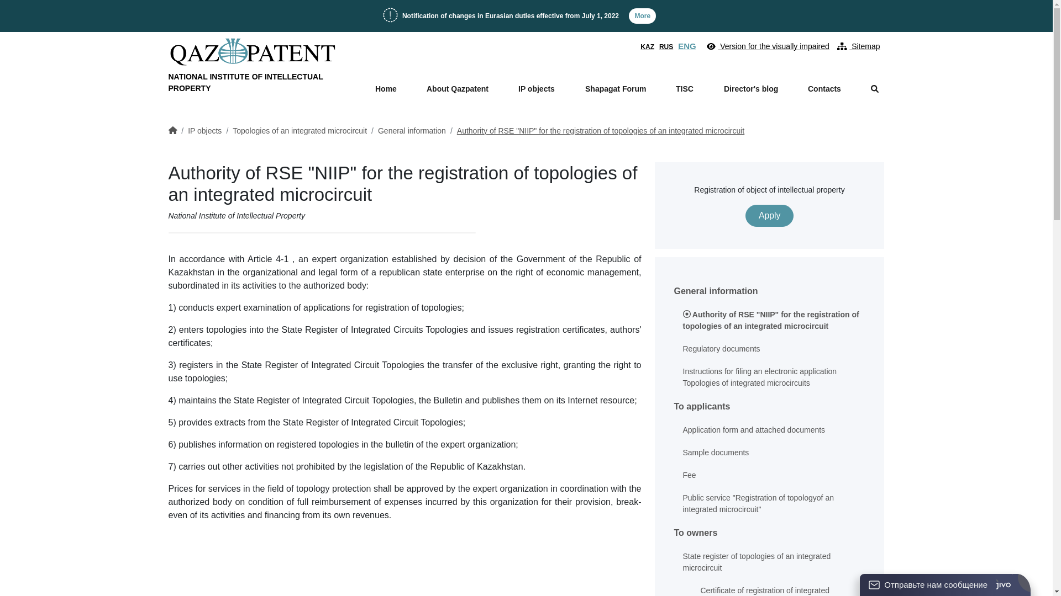 This screenshot has width=1061, height=596. Describe the element at coordinates (856, 46) in the screenshot. I see `Sitemap` at that location.